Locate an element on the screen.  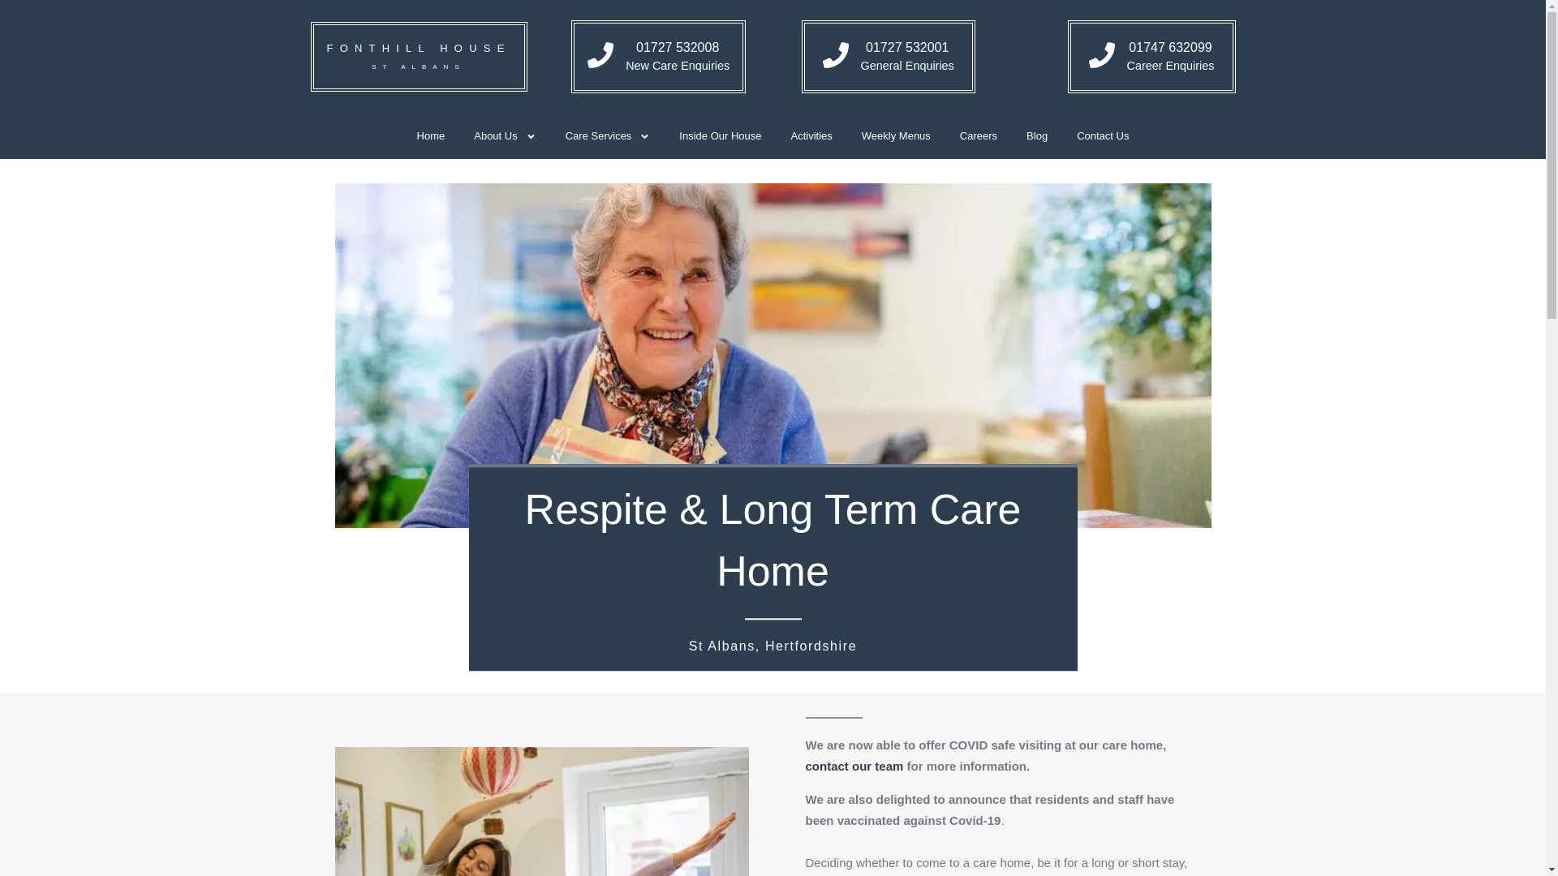
Activities is located at coordinates (1151, 56).